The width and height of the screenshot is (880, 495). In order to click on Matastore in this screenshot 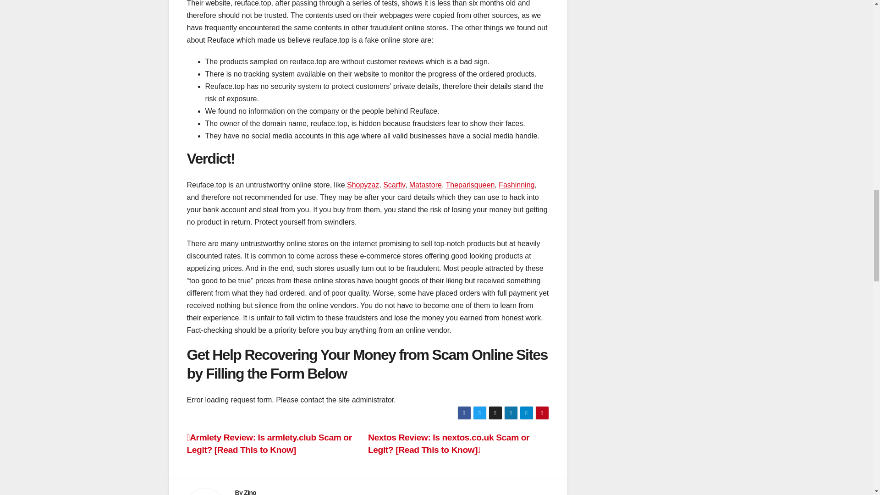, I will do `click(425, 185)`.